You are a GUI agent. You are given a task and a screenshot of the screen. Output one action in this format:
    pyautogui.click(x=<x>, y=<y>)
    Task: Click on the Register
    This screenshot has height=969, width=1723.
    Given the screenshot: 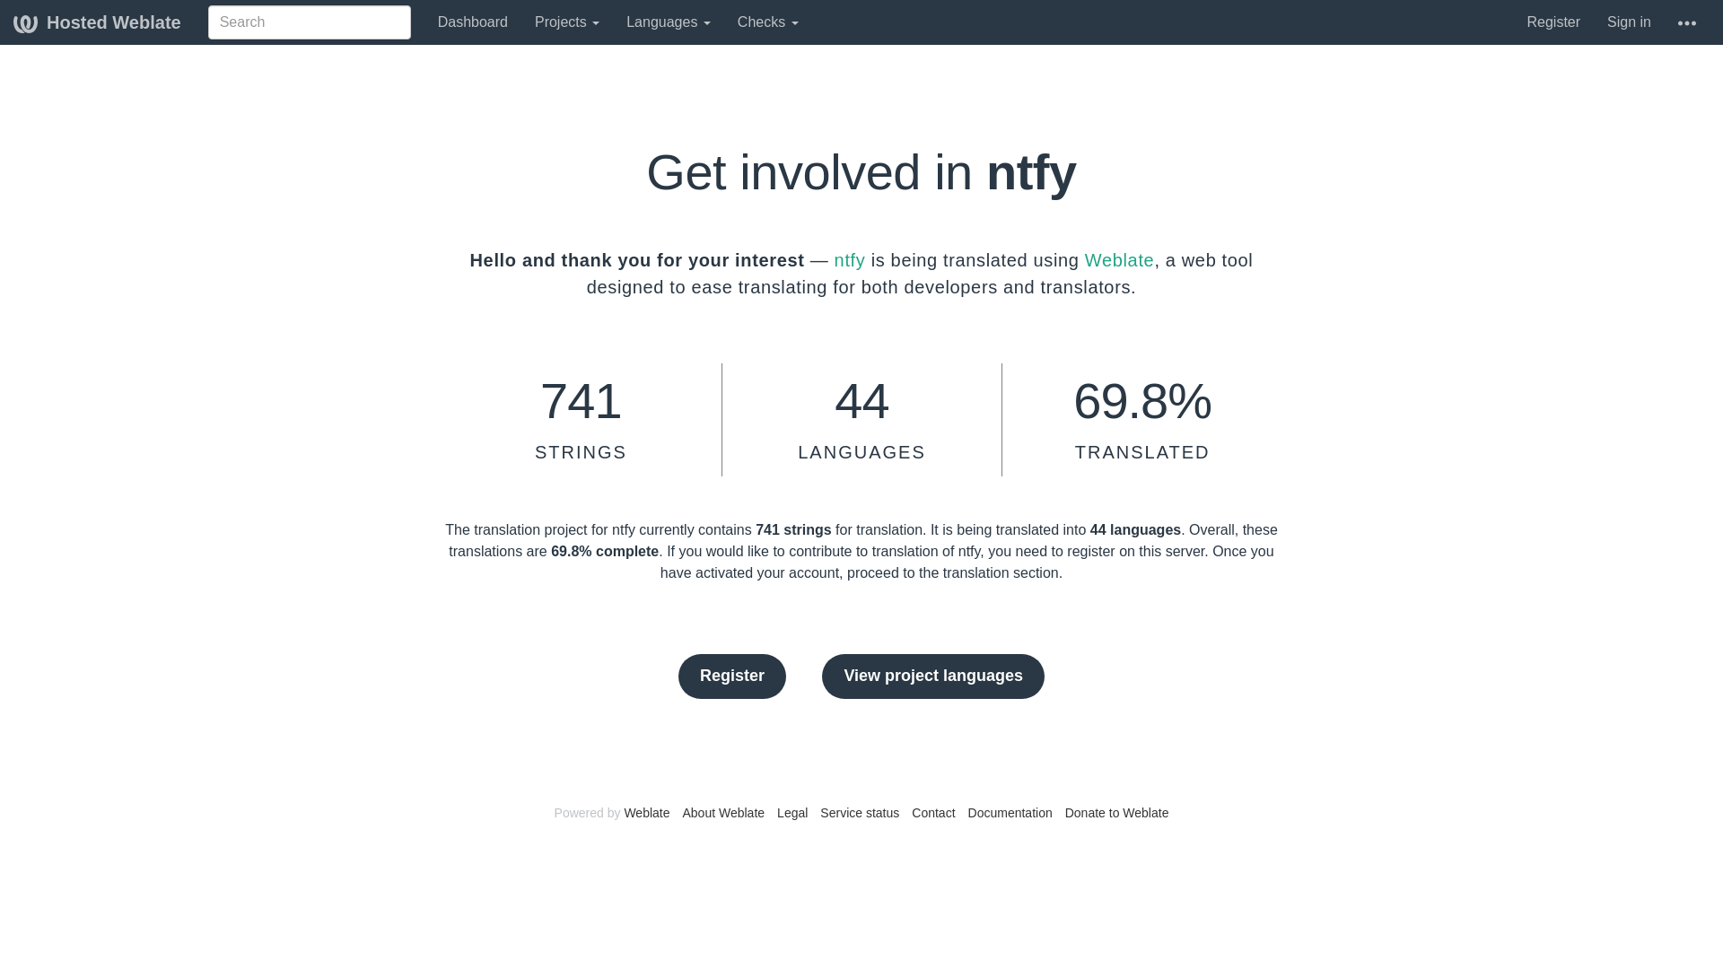 What is the action you would take?
    pyautogui.click(x=1552, y=22)
    